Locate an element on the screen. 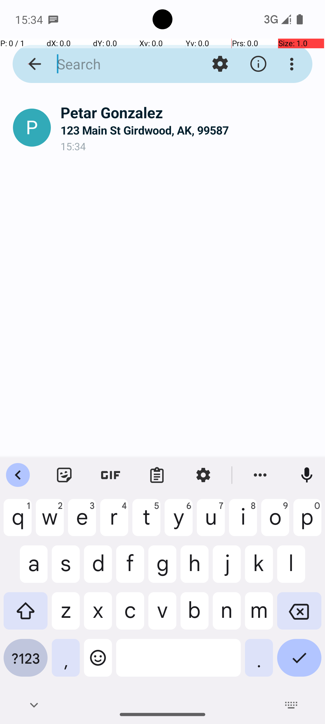 This screenshot has height=724, width=325. 123 Main St Girdwood, AK, 99587 is located at coordinates (188, 130).